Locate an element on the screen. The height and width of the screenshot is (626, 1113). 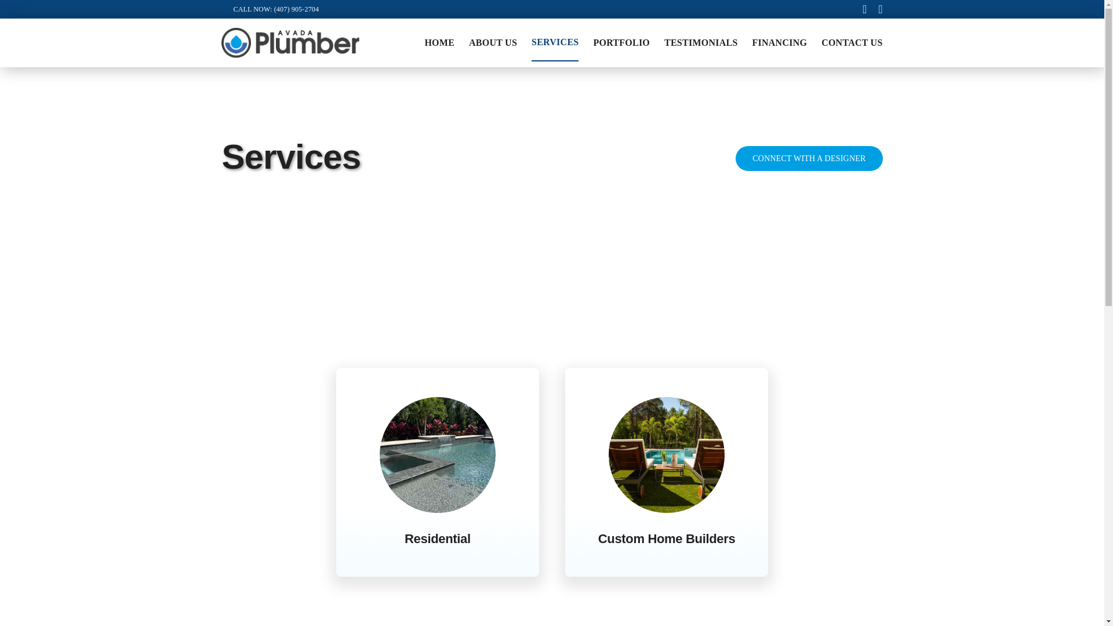
ABOUT US is located at coordinates (493, 43).